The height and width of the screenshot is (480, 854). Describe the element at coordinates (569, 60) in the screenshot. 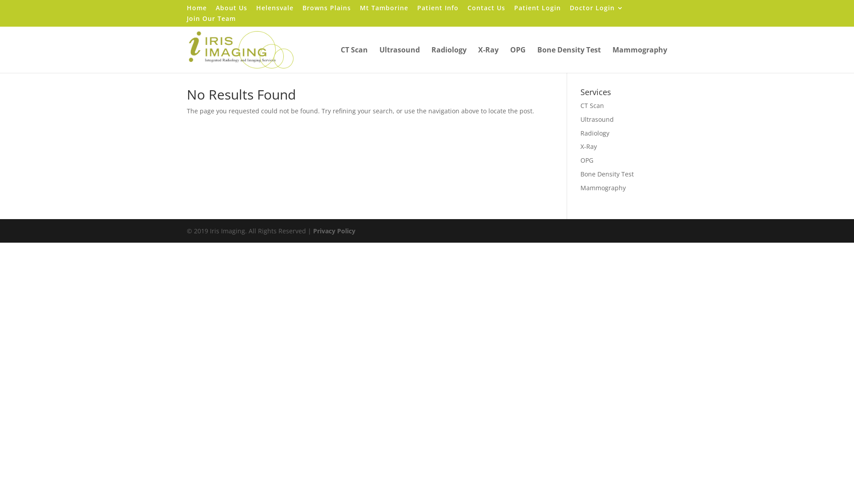

I see `Bone Density Test` at that location.